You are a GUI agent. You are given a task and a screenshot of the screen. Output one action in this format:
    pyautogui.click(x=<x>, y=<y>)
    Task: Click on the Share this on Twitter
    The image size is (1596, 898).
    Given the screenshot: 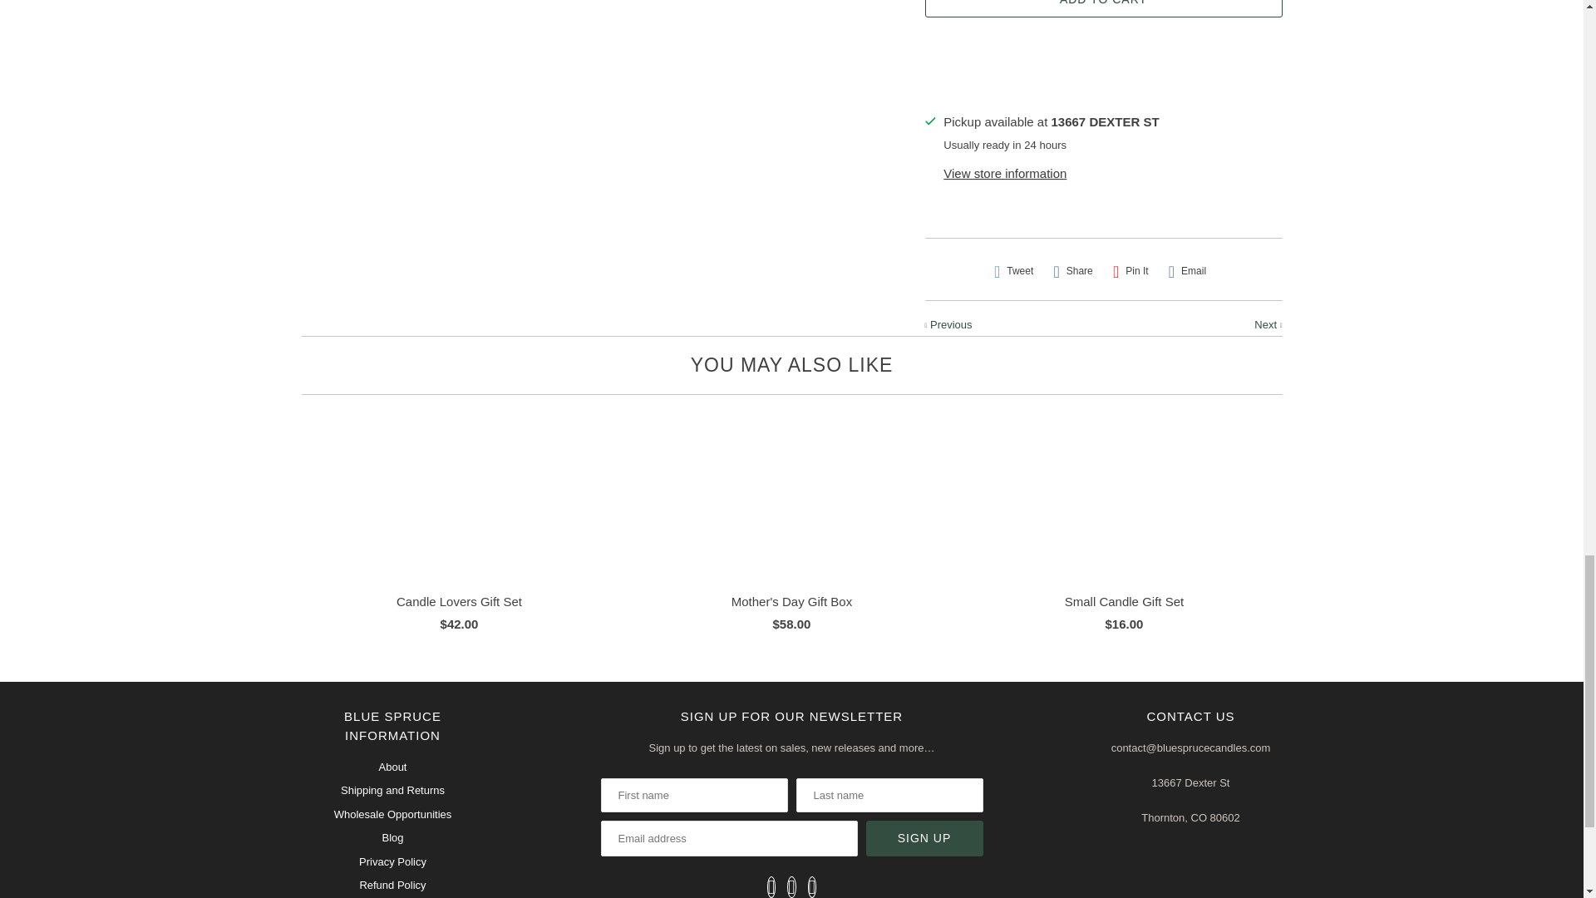 What is the action you would take?
    pyautogui.click(x=1014, y=271)
    